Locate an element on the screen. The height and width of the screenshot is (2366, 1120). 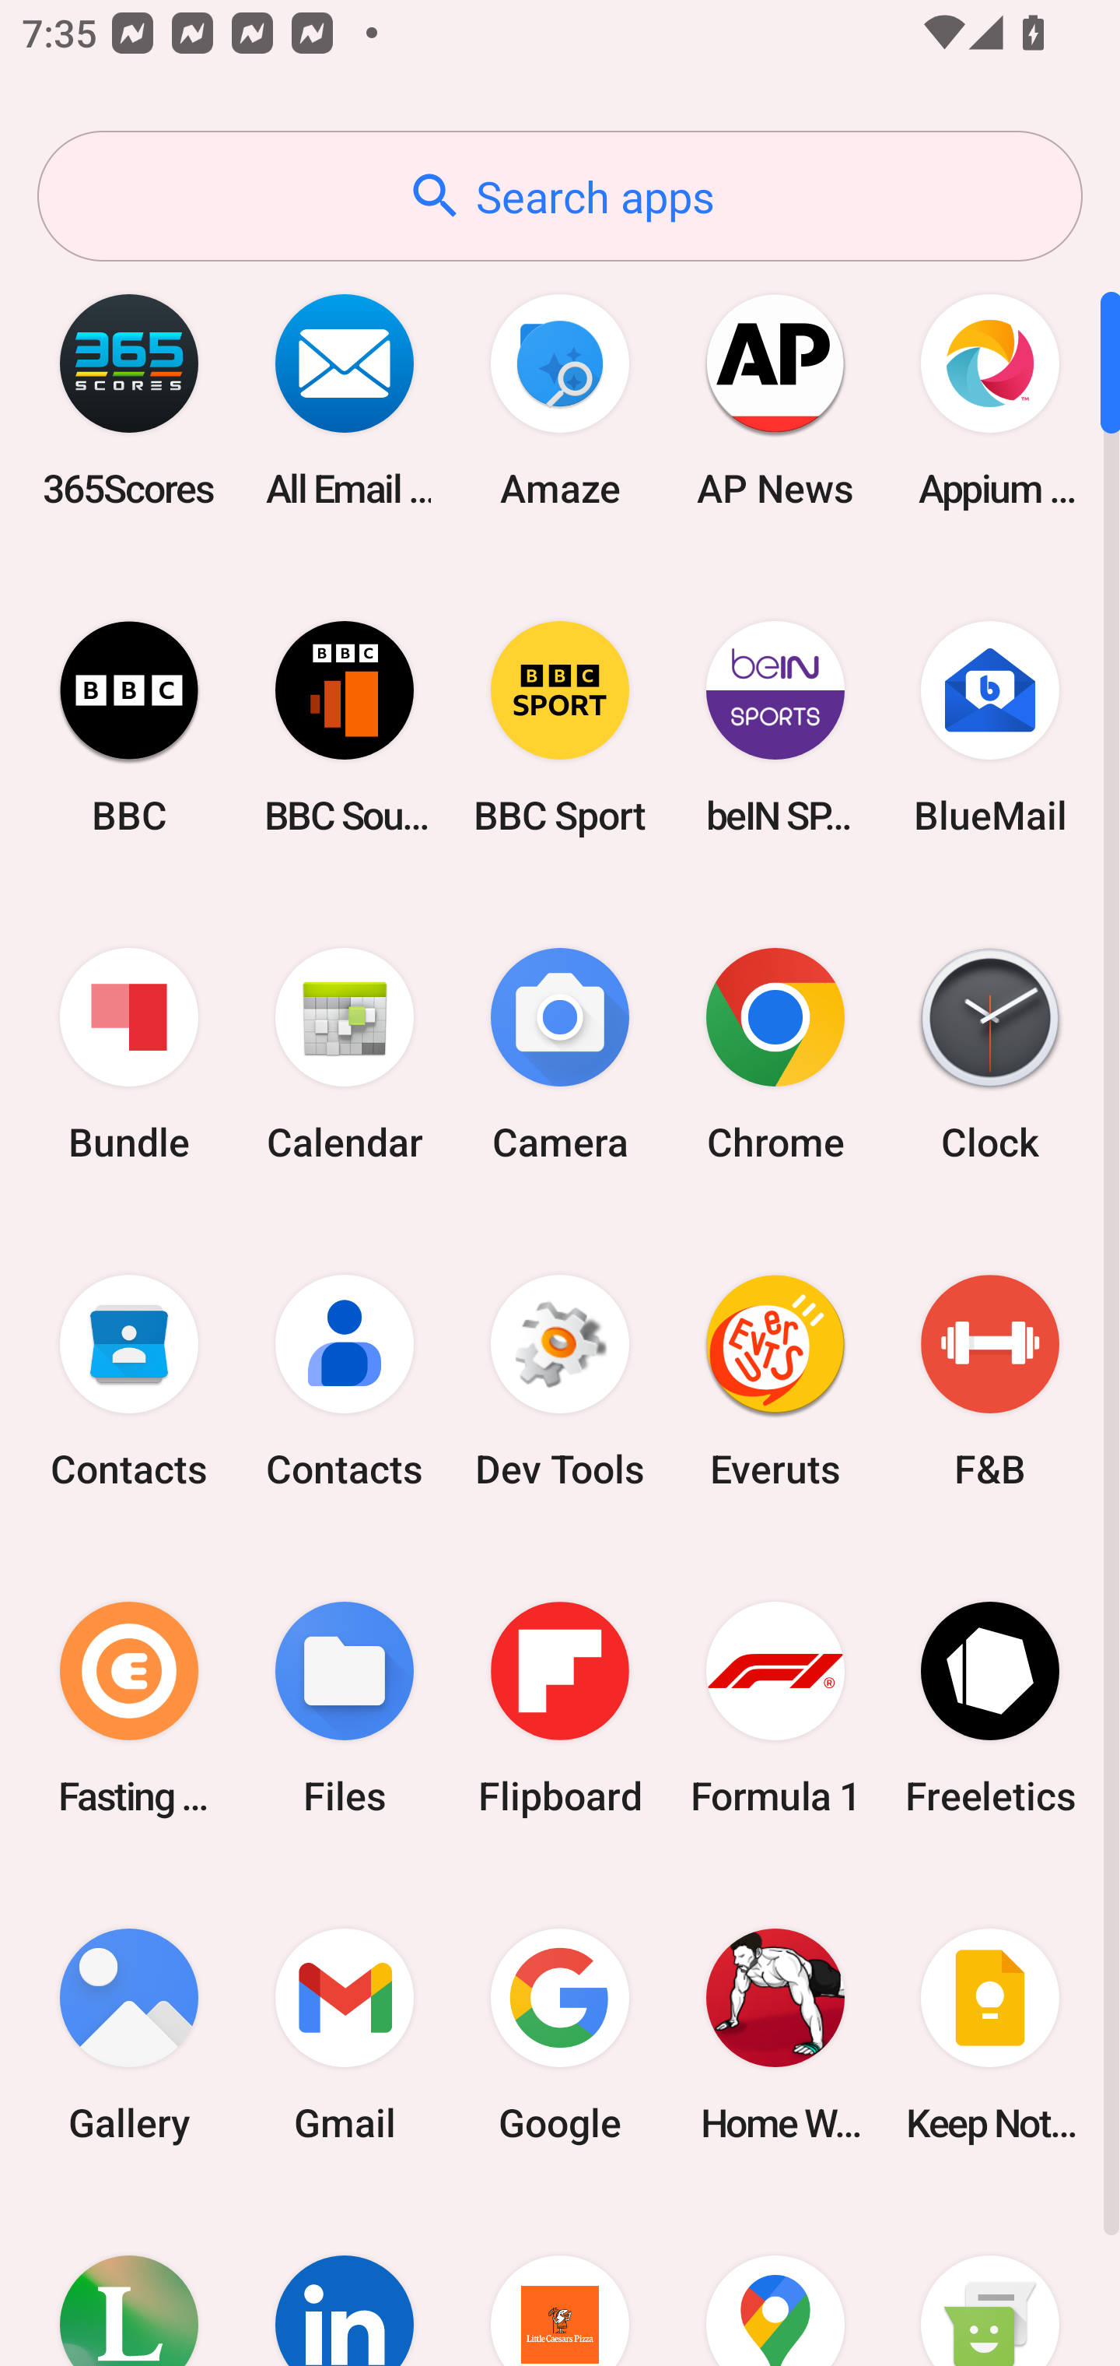
Everuts is located at coordinates (775, 1381).